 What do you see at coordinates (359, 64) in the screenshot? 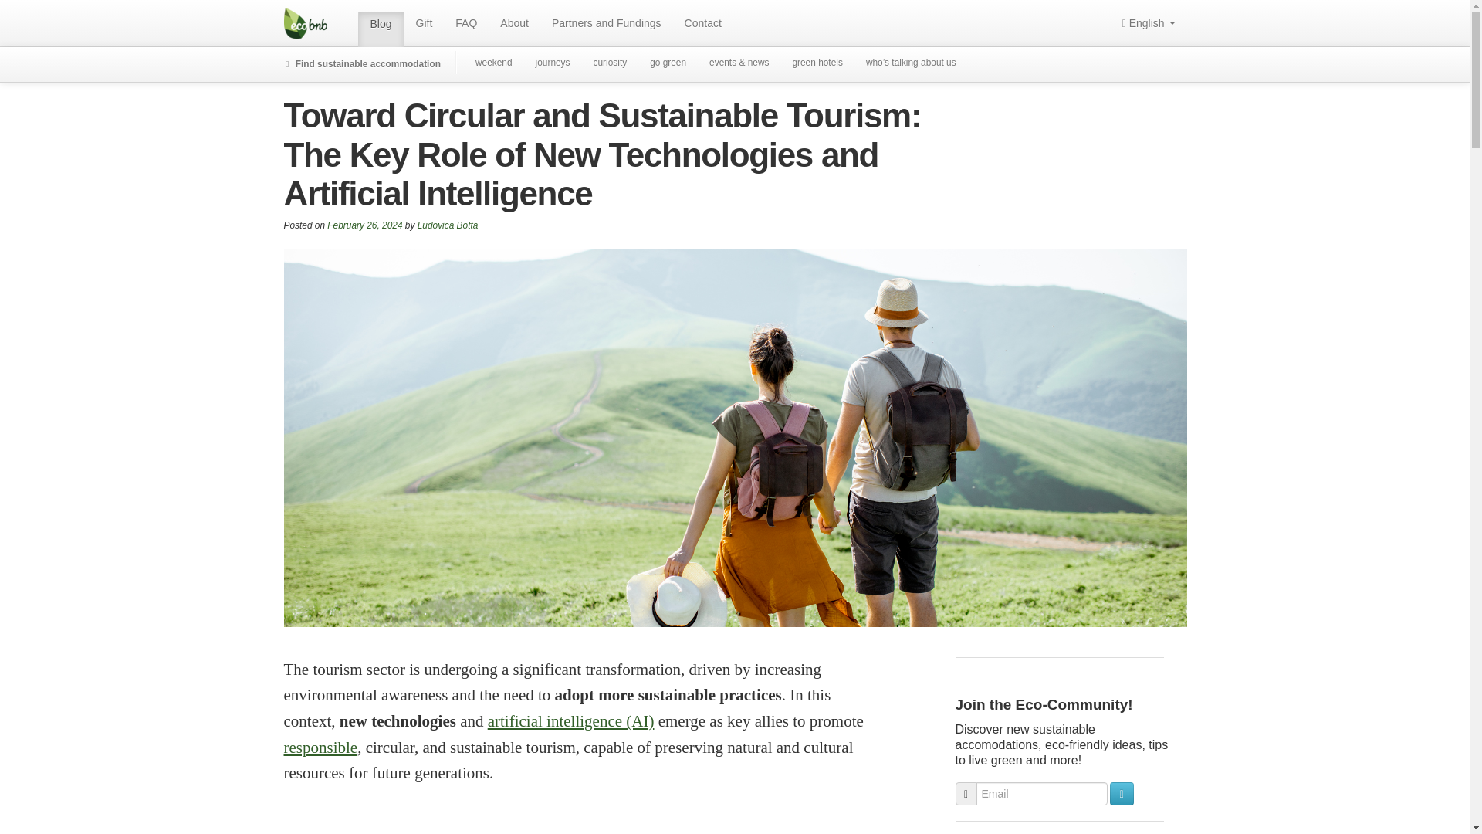
I see `Find sustainable accommodation` at bounding box center [359, 64].